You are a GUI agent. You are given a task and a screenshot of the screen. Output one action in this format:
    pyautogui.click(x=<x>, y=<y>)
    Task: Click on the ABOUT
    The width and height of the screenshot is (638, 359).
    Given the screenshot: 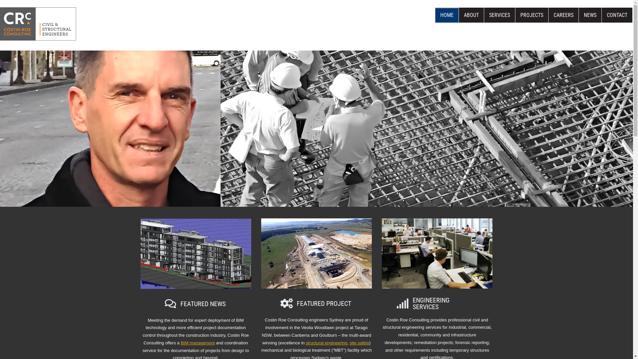 What is the action you would take?
    pyautogui.click(x=471, y=15)
    